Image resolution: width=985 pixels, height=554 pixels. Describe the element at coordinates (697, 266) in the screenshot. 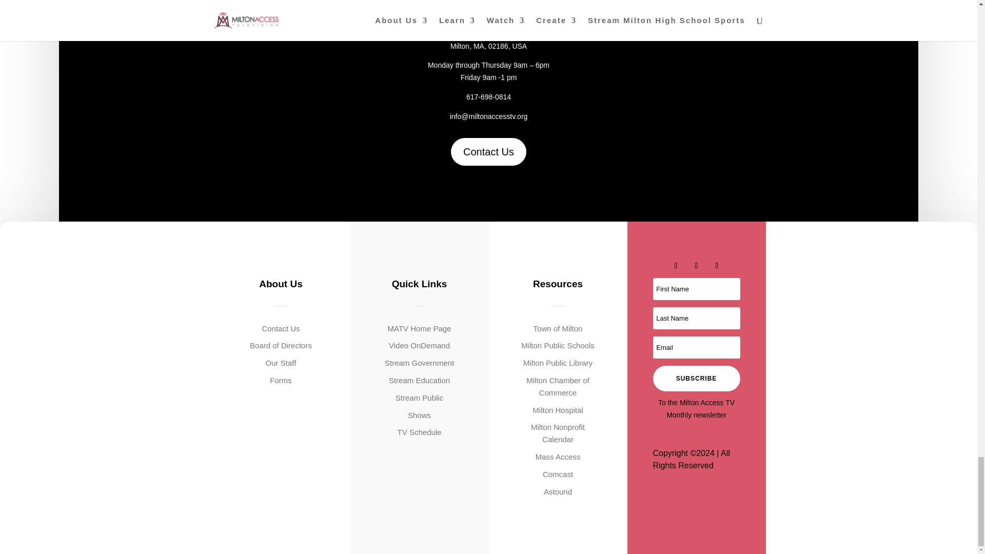

I see `Follow on X` at that location.